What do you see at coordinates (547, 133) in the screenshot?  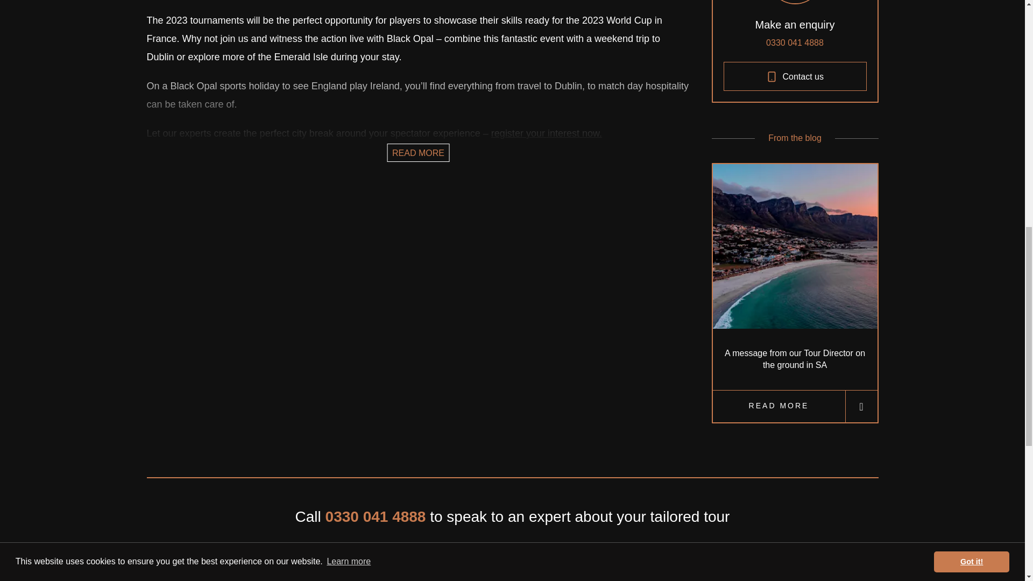 I see `Contact` at bounding box center [547, 133].